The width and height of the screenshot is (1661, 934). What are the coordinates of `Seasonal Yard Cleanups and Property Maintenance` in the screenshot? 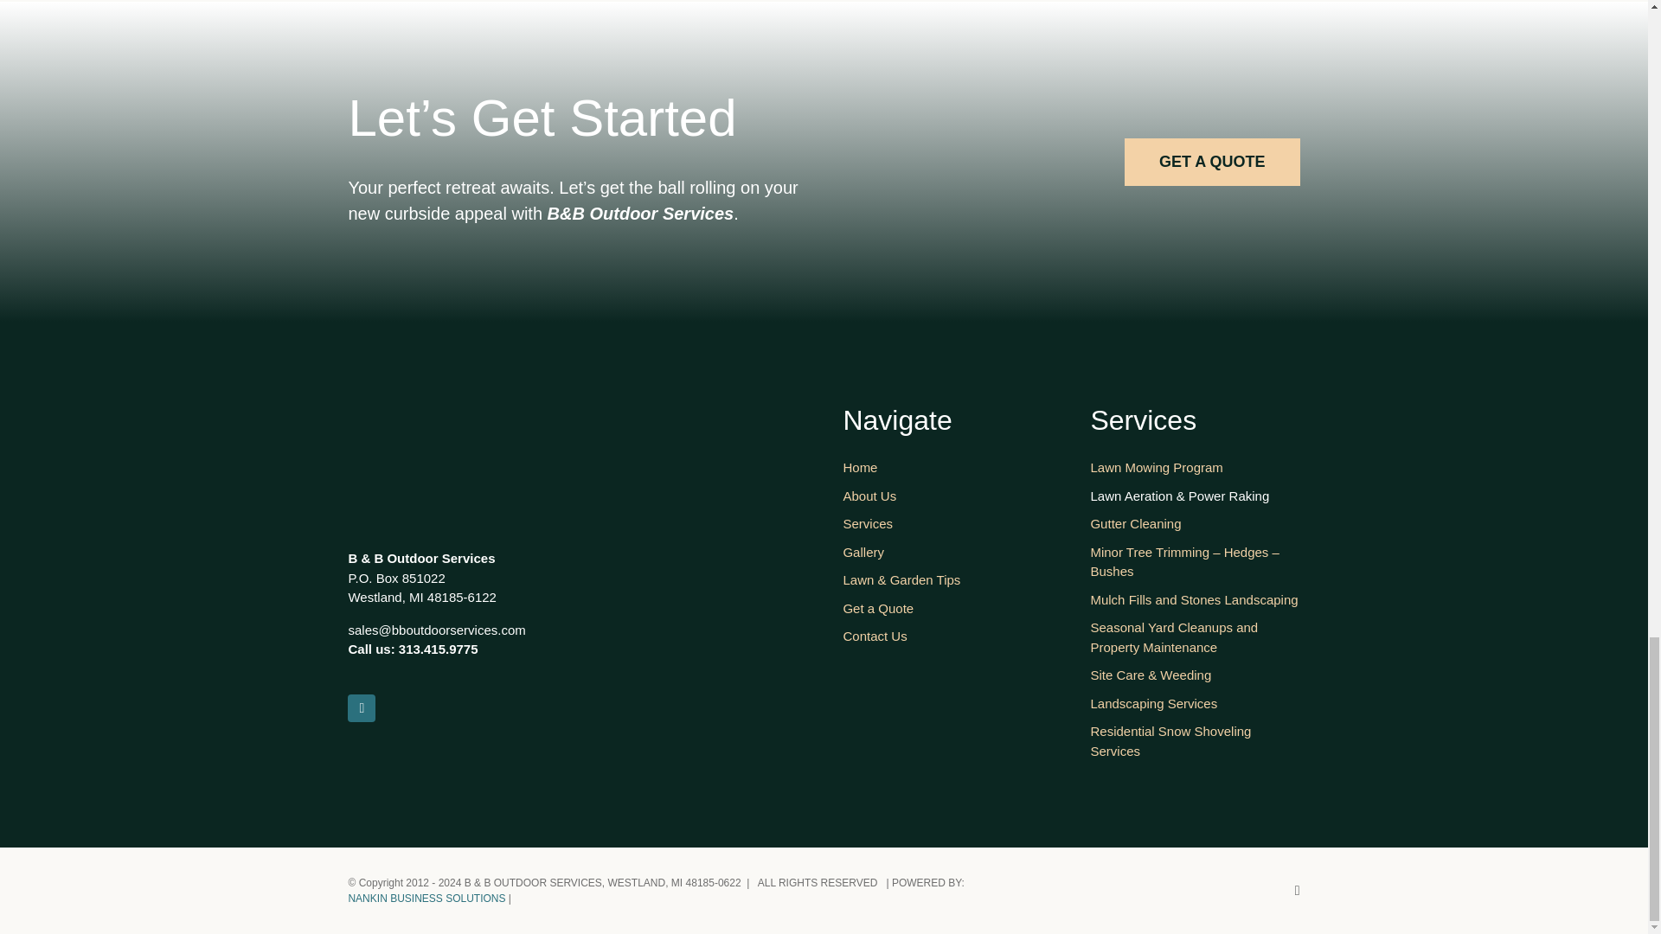 It's located at (1194, 642).